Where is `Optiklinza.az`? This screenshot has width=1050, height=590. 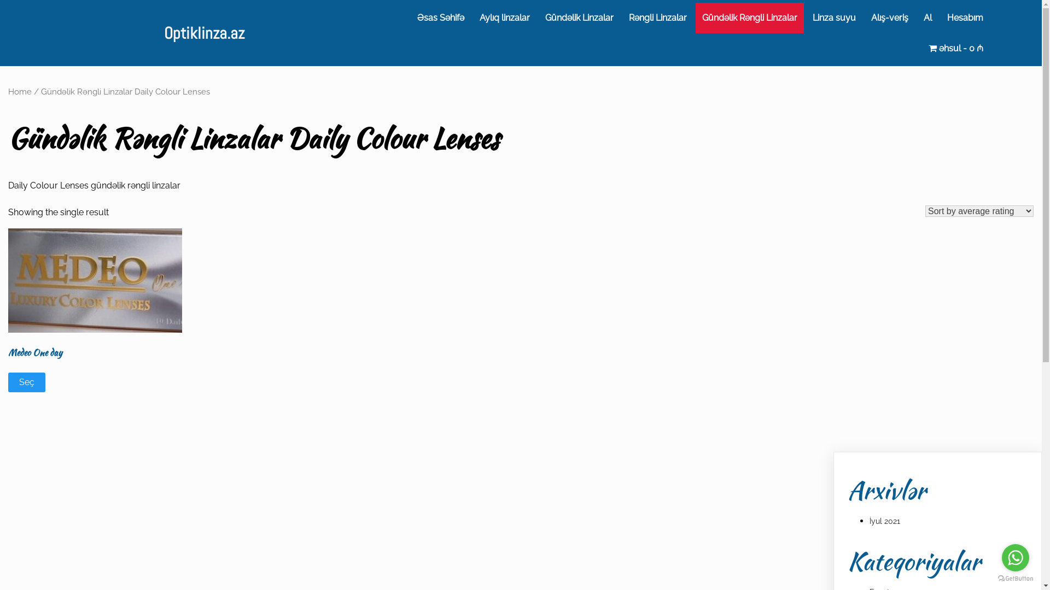 Optiklinza.az is located at coordinates (205, 33).